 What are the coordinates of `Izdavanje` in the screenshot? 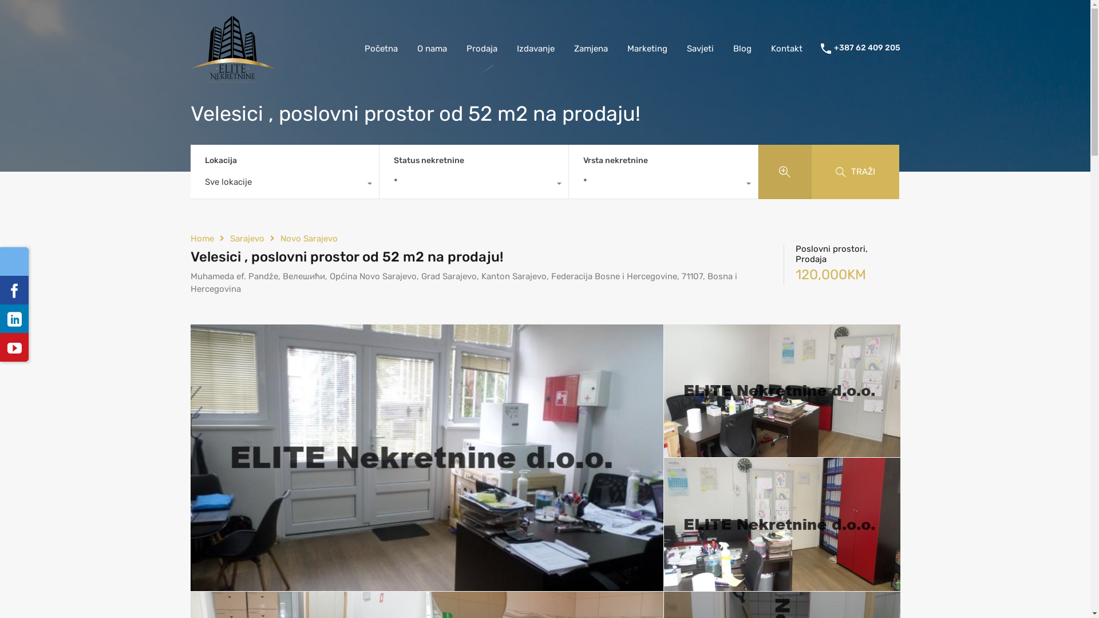 It's located at (536, 49).